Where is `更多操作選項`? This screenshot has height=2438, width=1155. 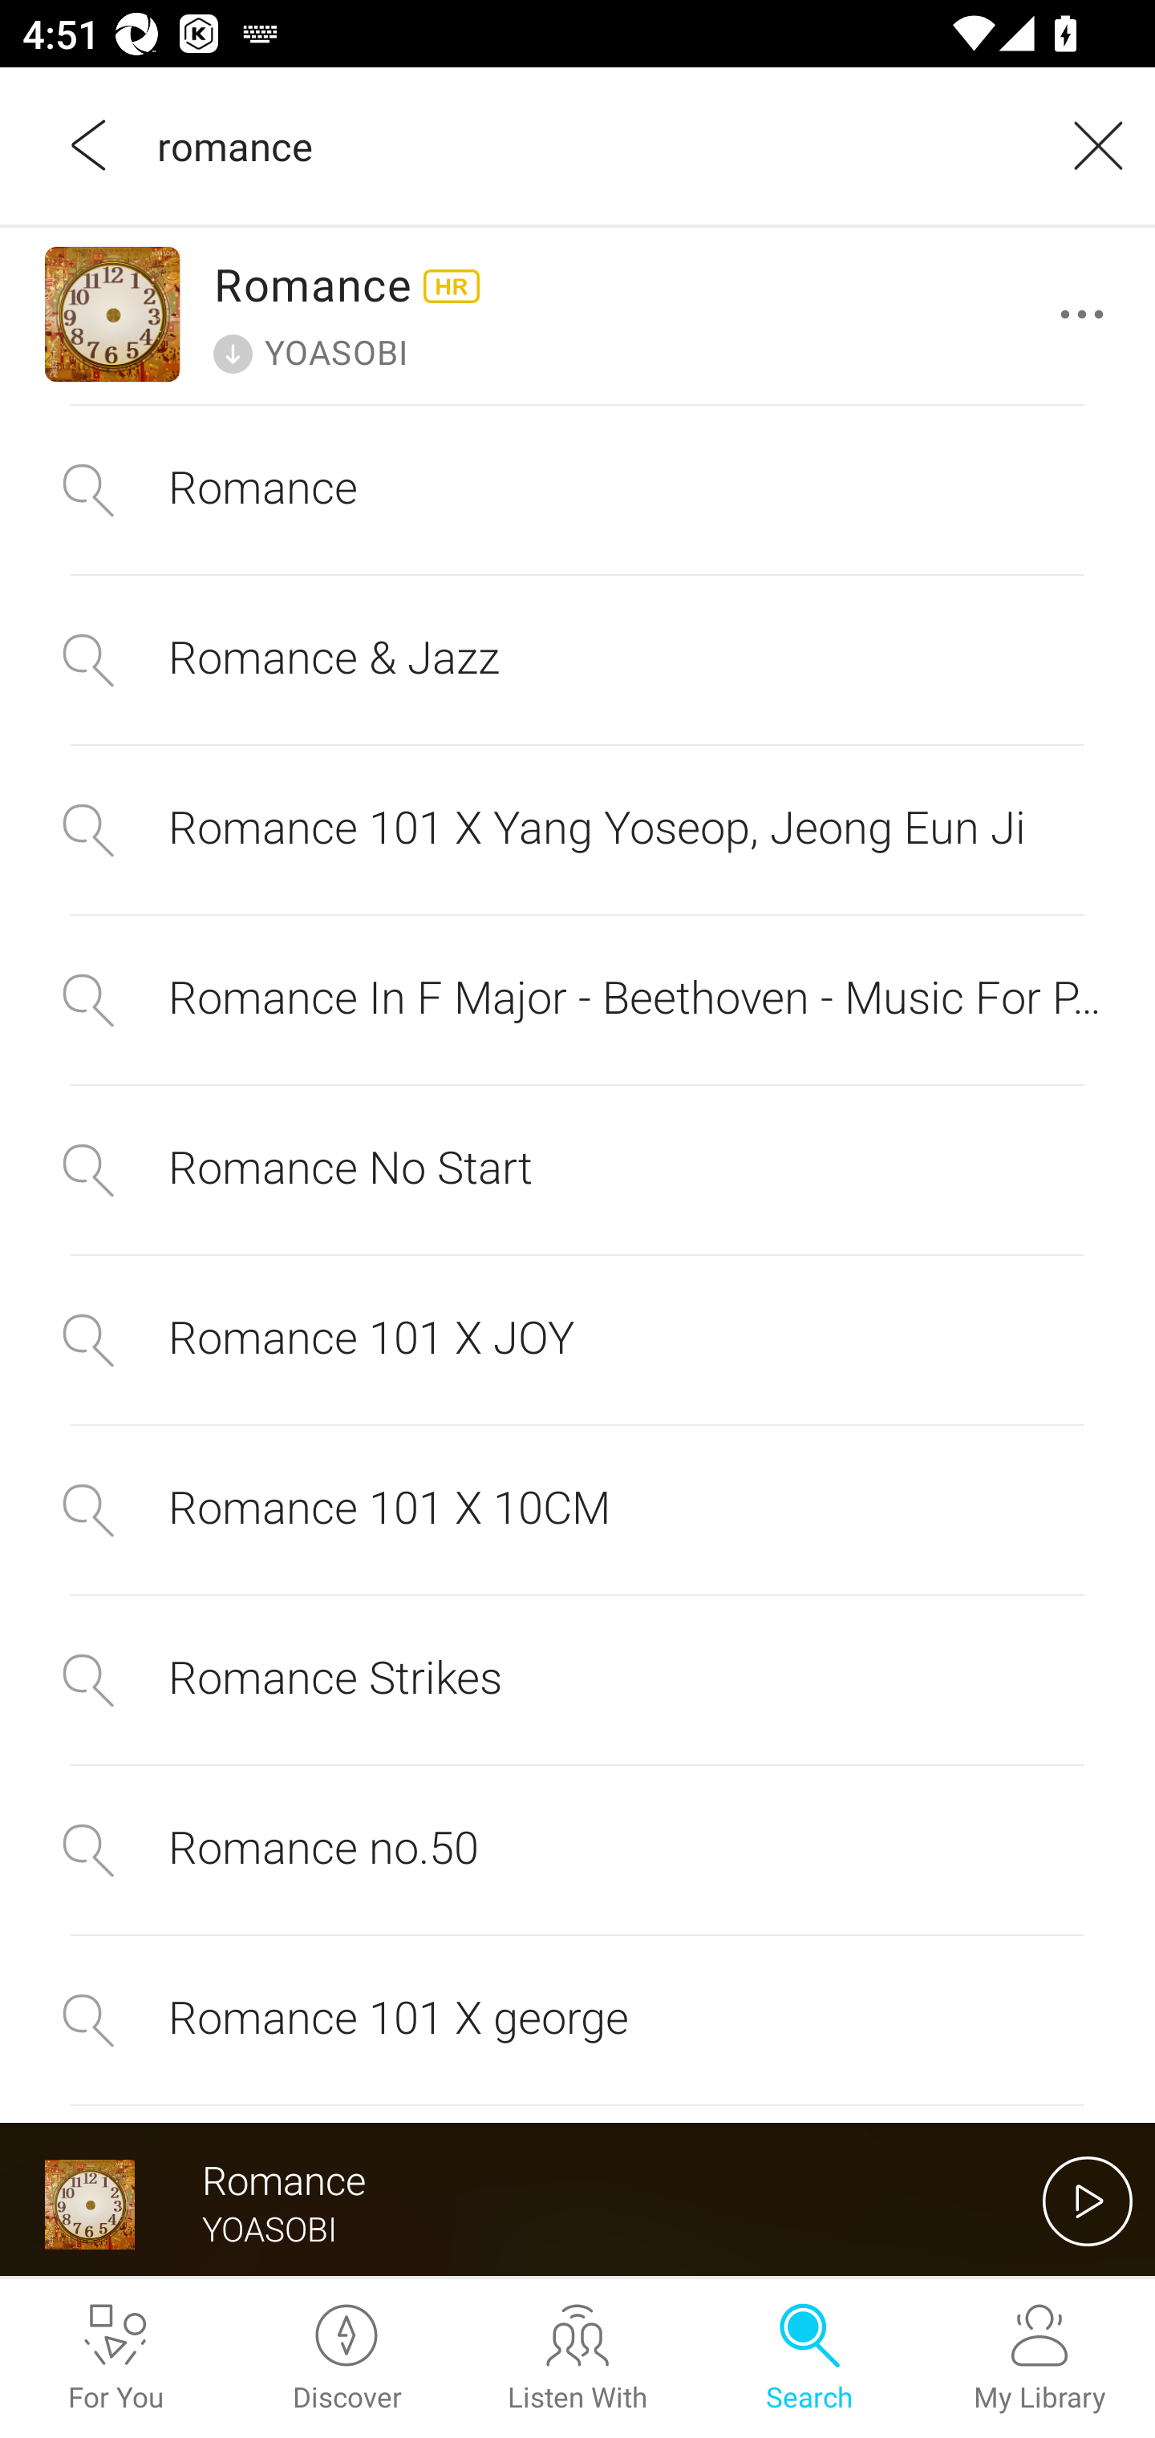
更多操作選項 is located at coordinates (1088, 314).